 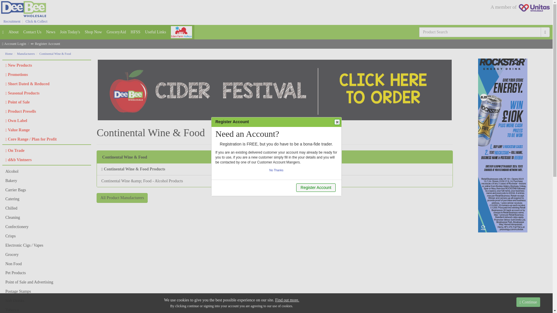 I want to click on View Products in the Confectionery Group, so click(x=47, y=227).